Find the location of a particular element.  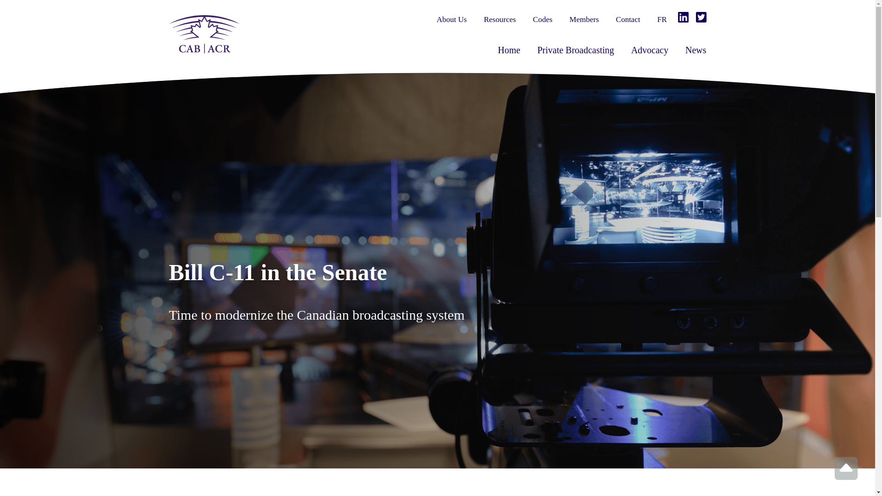

Private Broadcasting is located at coordinates (575, 50).